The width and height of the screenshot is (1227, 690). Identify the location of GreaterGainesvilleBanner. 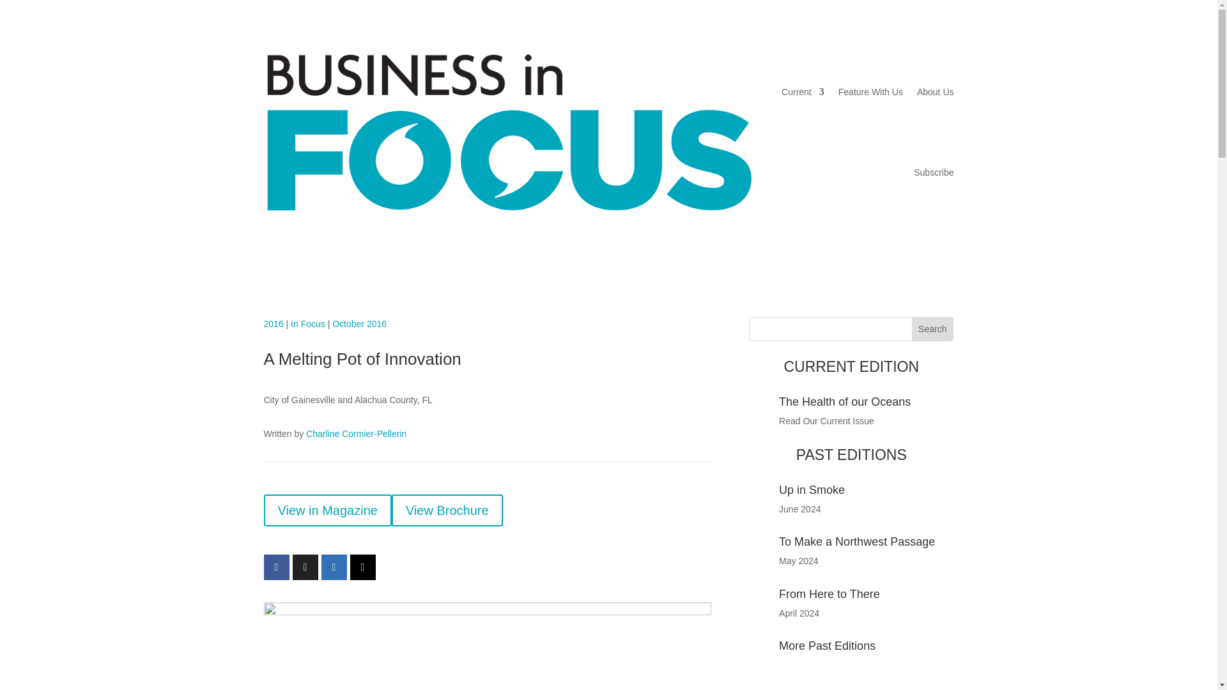
(487, 646).